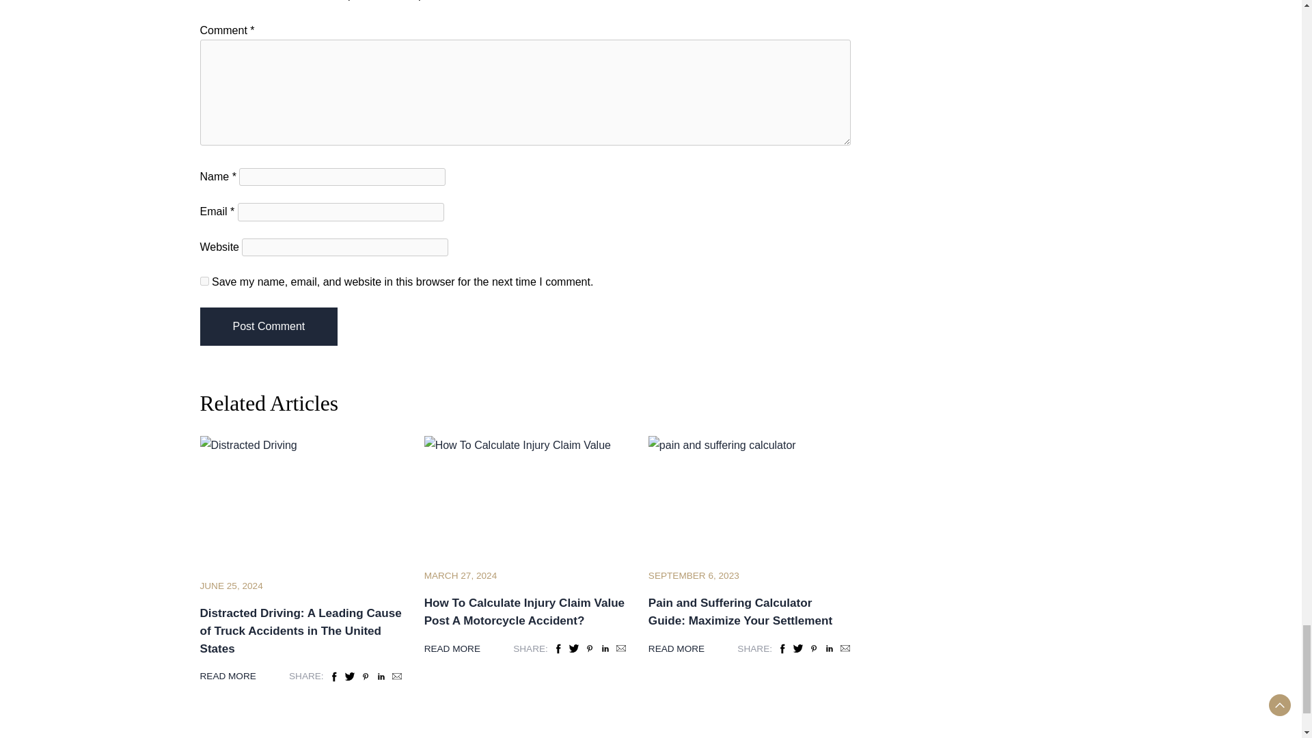 The image size is (1312, 738). What do you see at coordinates (268, 327) in the screenshot?
I see `Post Comment` at bounding box center [268, 327].